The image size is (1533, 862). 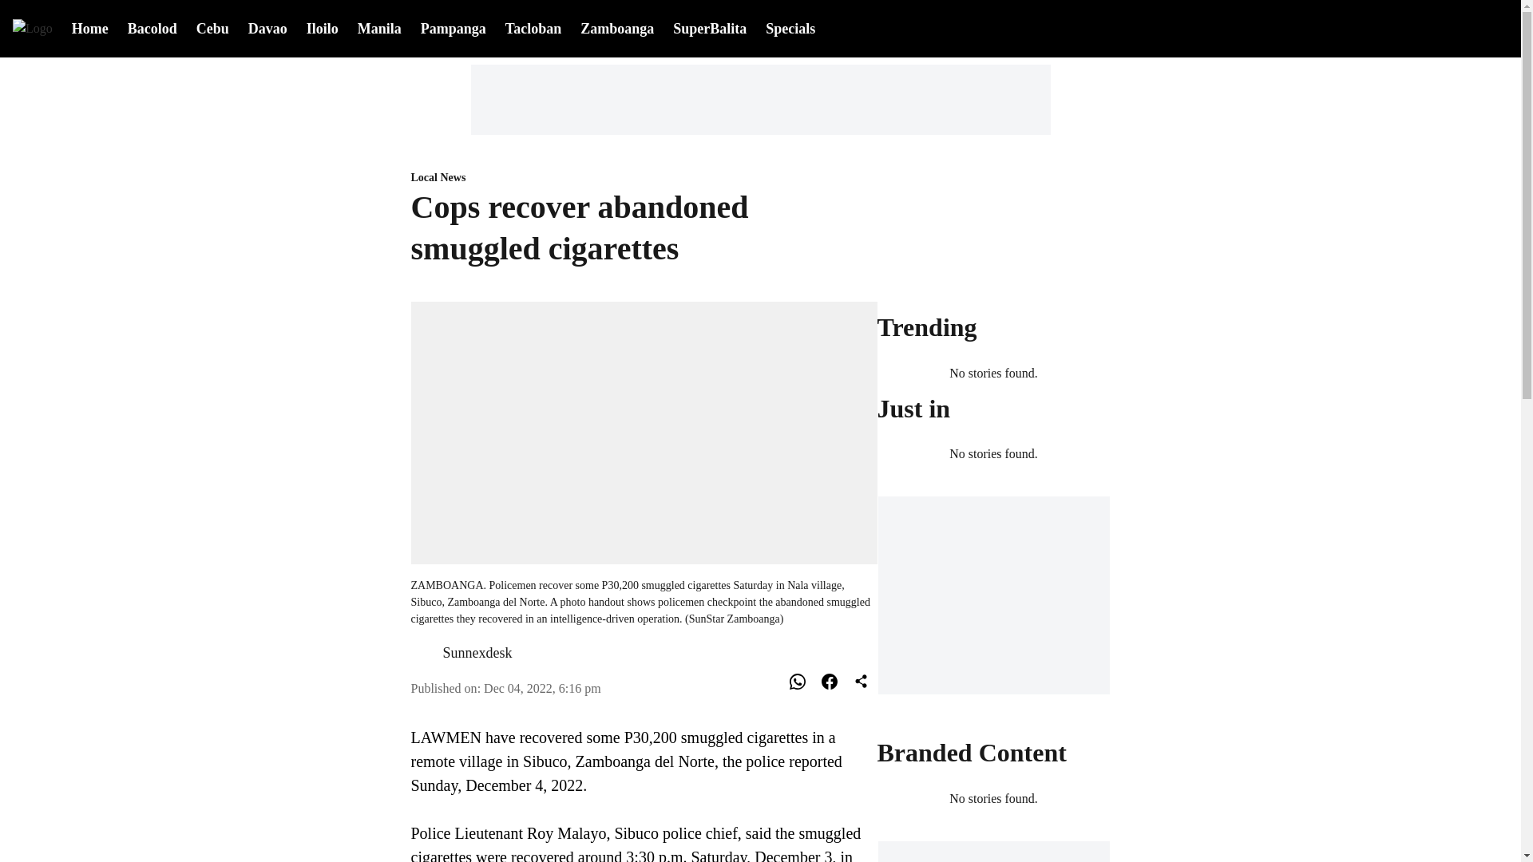 What do you see at coordinates (533, 27) in the screenshot?
I see `Tacloban` at bounding box center [533, 27].